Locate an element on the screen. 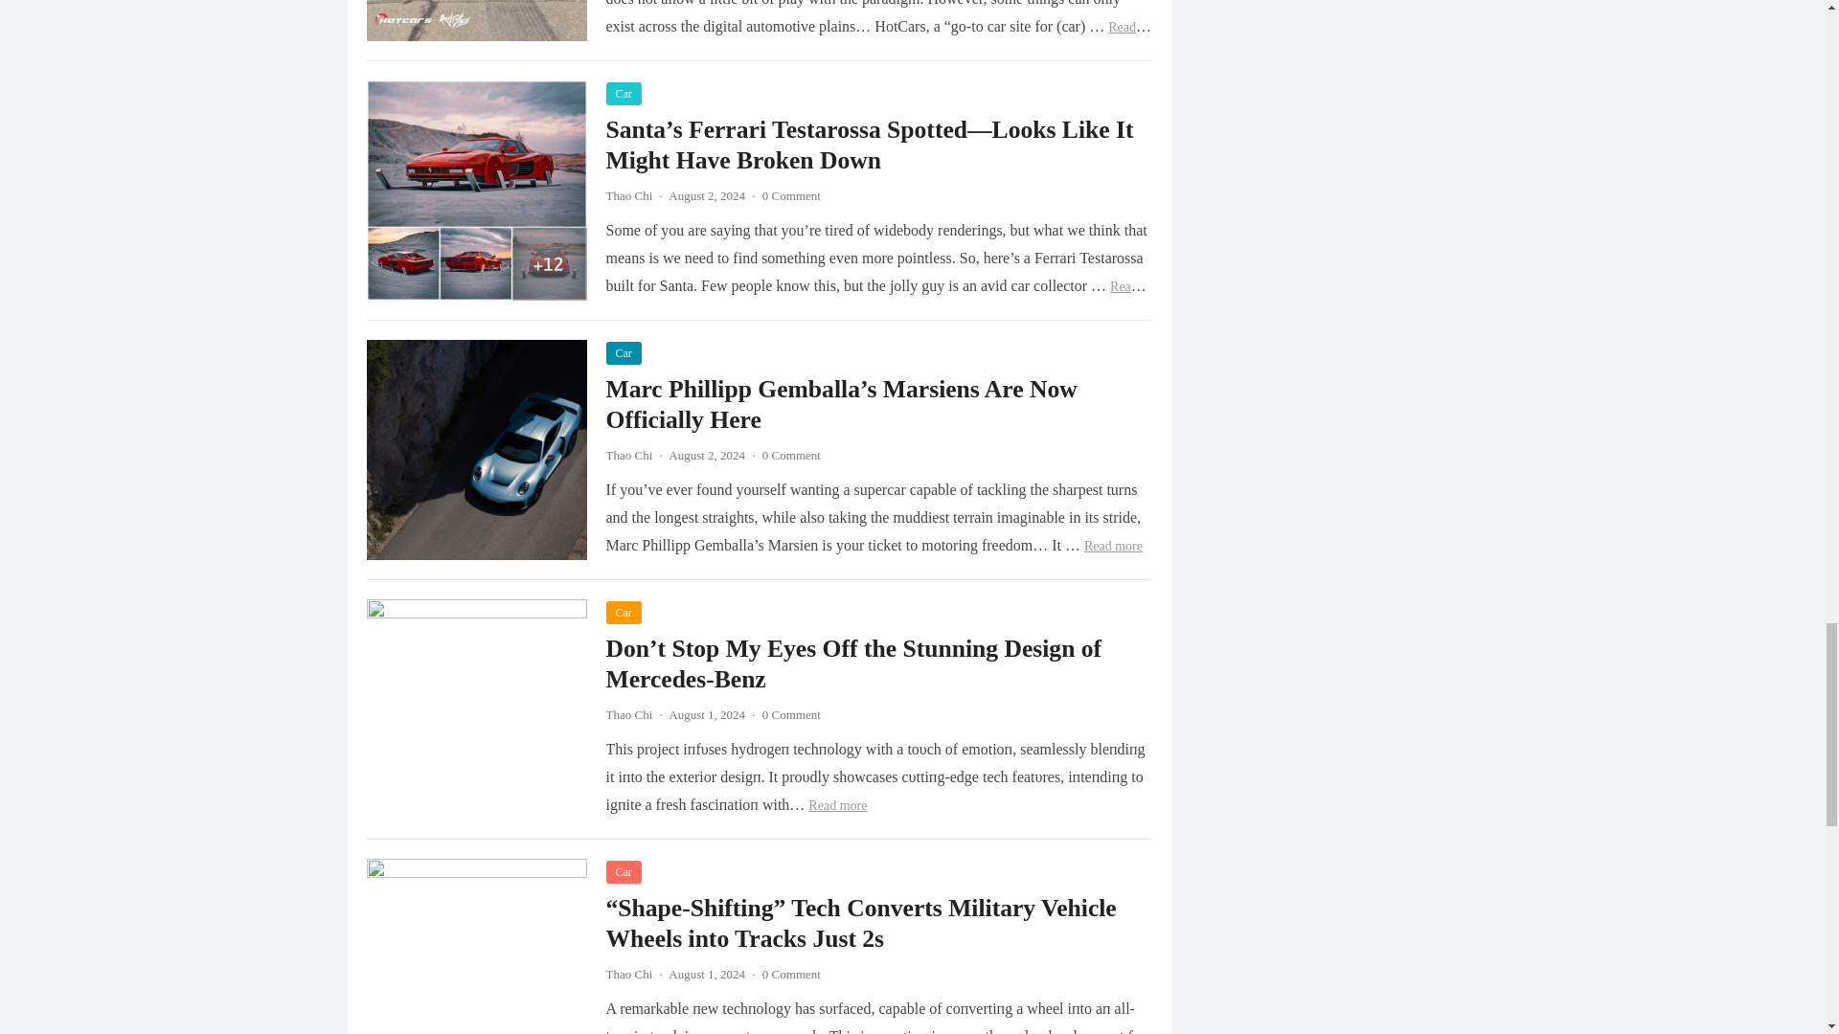 This screenshot has height=1034, width=1839. Posts by Thao Chi is located at coordinates (628, 454).